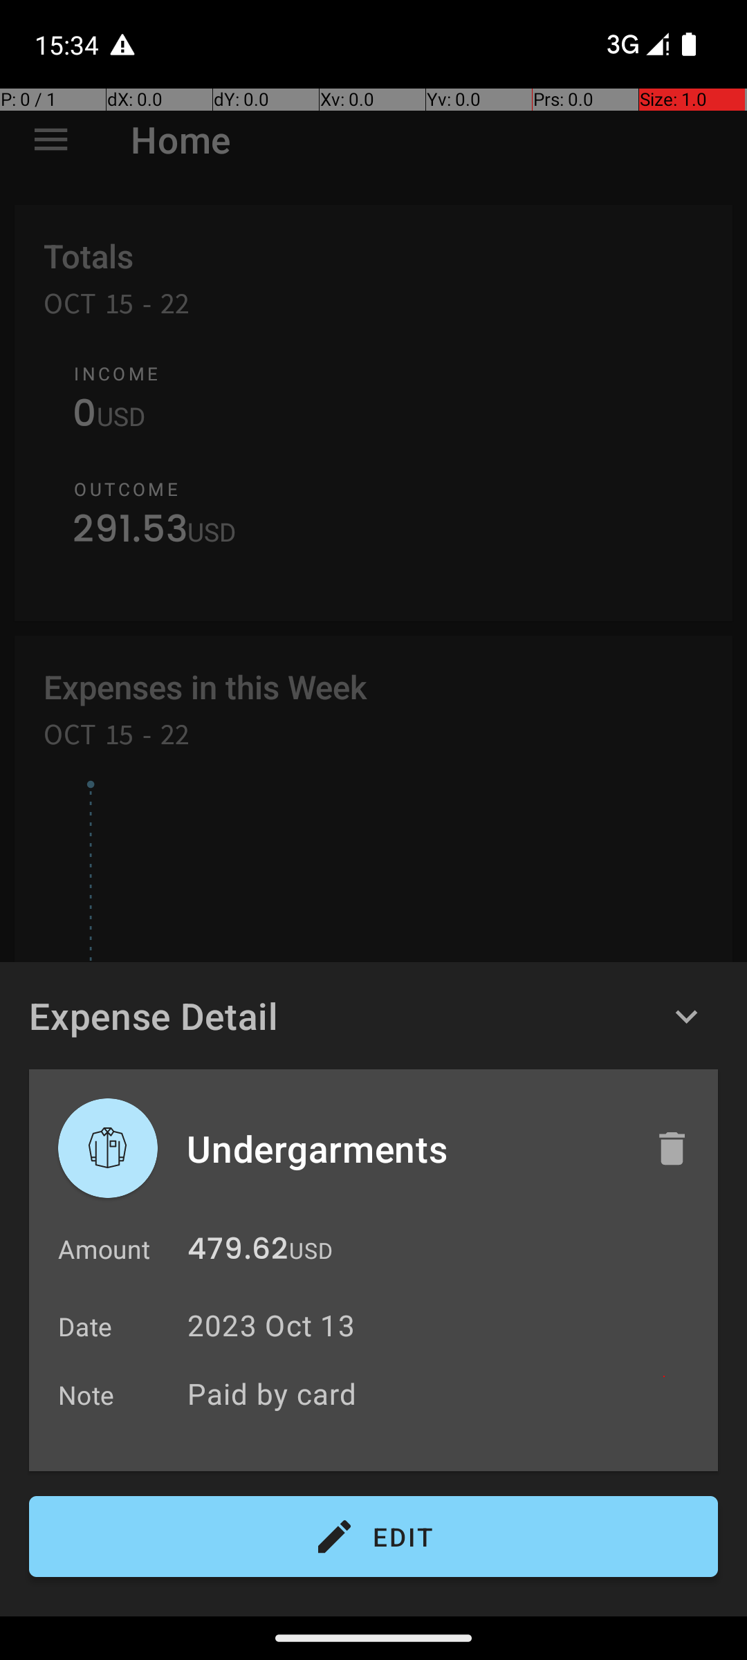 The height and width of the screenshot is (1660, 747). What do you see at coordinates (406, 1148) in the screenshot?
I see `Undergarments` at bounding box center [406, 1148].